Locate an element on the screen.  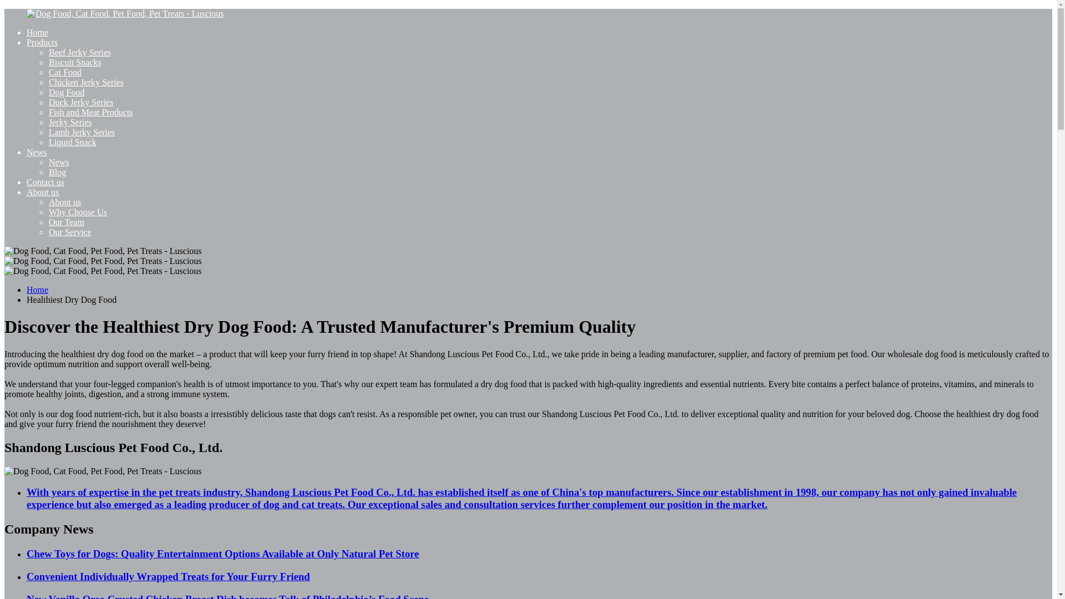
Biscuit Snacks is located at coordinates (75, 62).